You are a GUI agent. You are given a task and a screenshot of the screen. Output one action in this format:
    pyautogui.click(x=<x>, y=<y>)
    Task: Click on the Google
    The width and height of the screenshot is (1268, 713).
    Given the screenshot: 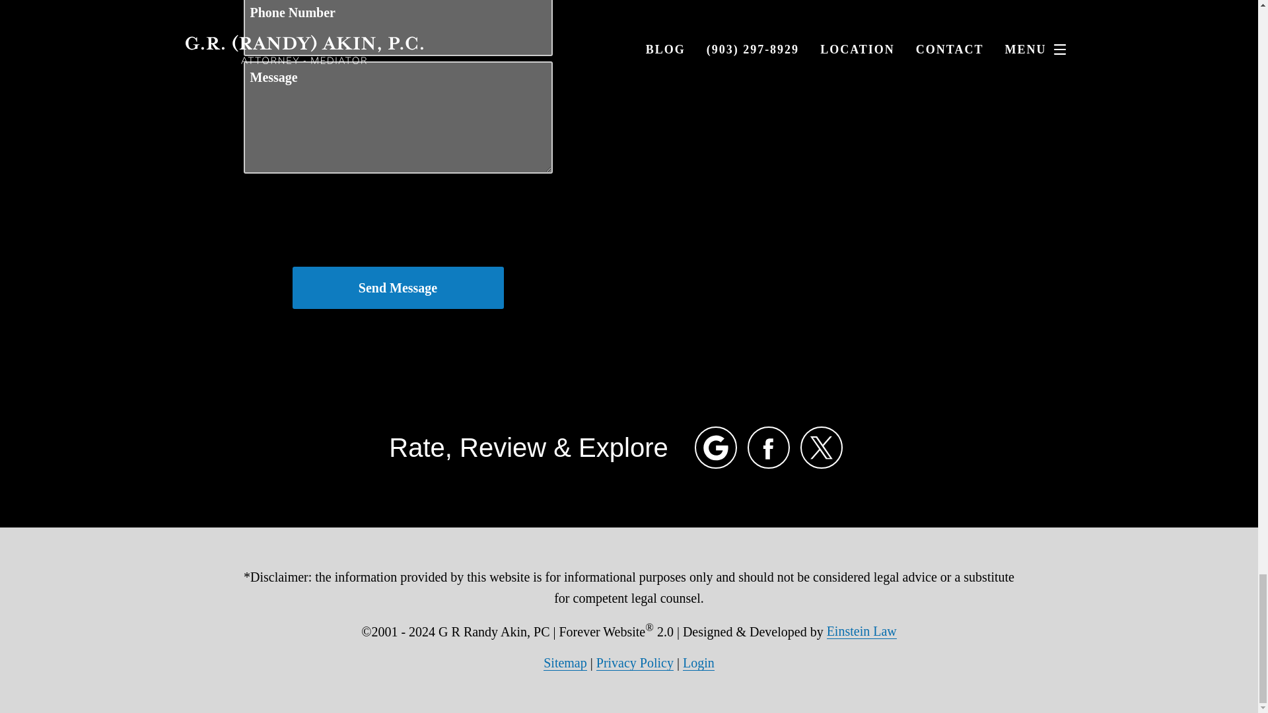 What is the action you would take?
    pyautogui.click(x=716, y=447)
    